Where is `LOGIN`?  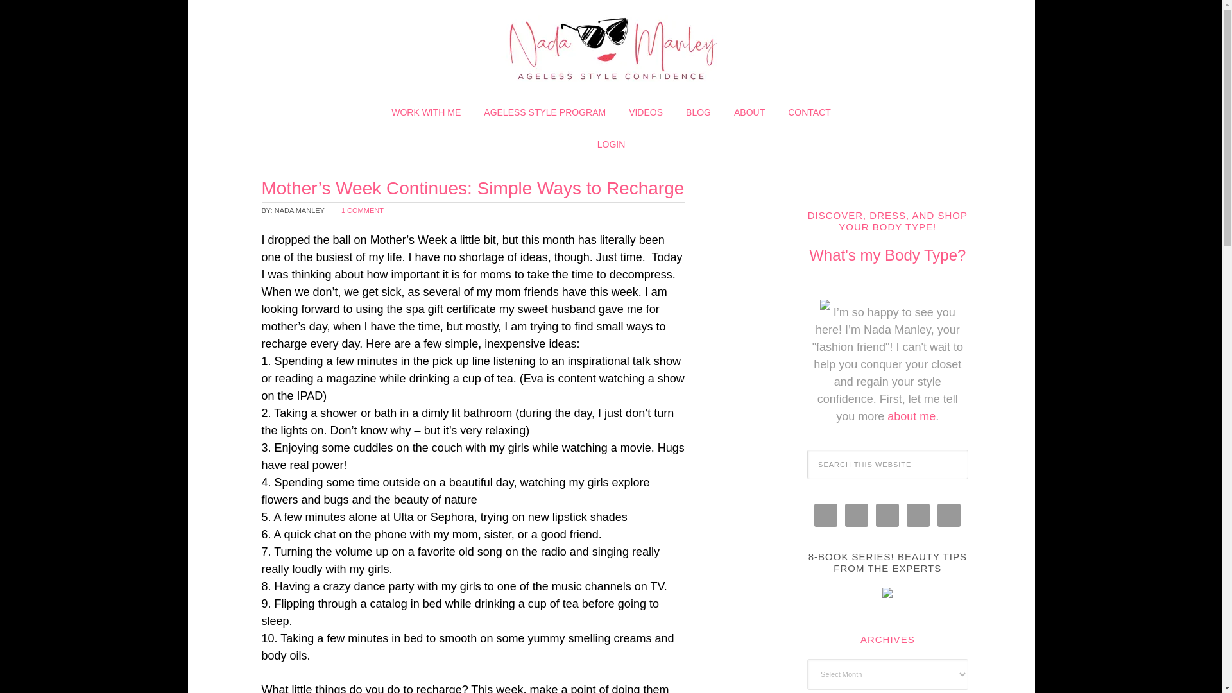 LOGIN is located at coordinates (611, 144).